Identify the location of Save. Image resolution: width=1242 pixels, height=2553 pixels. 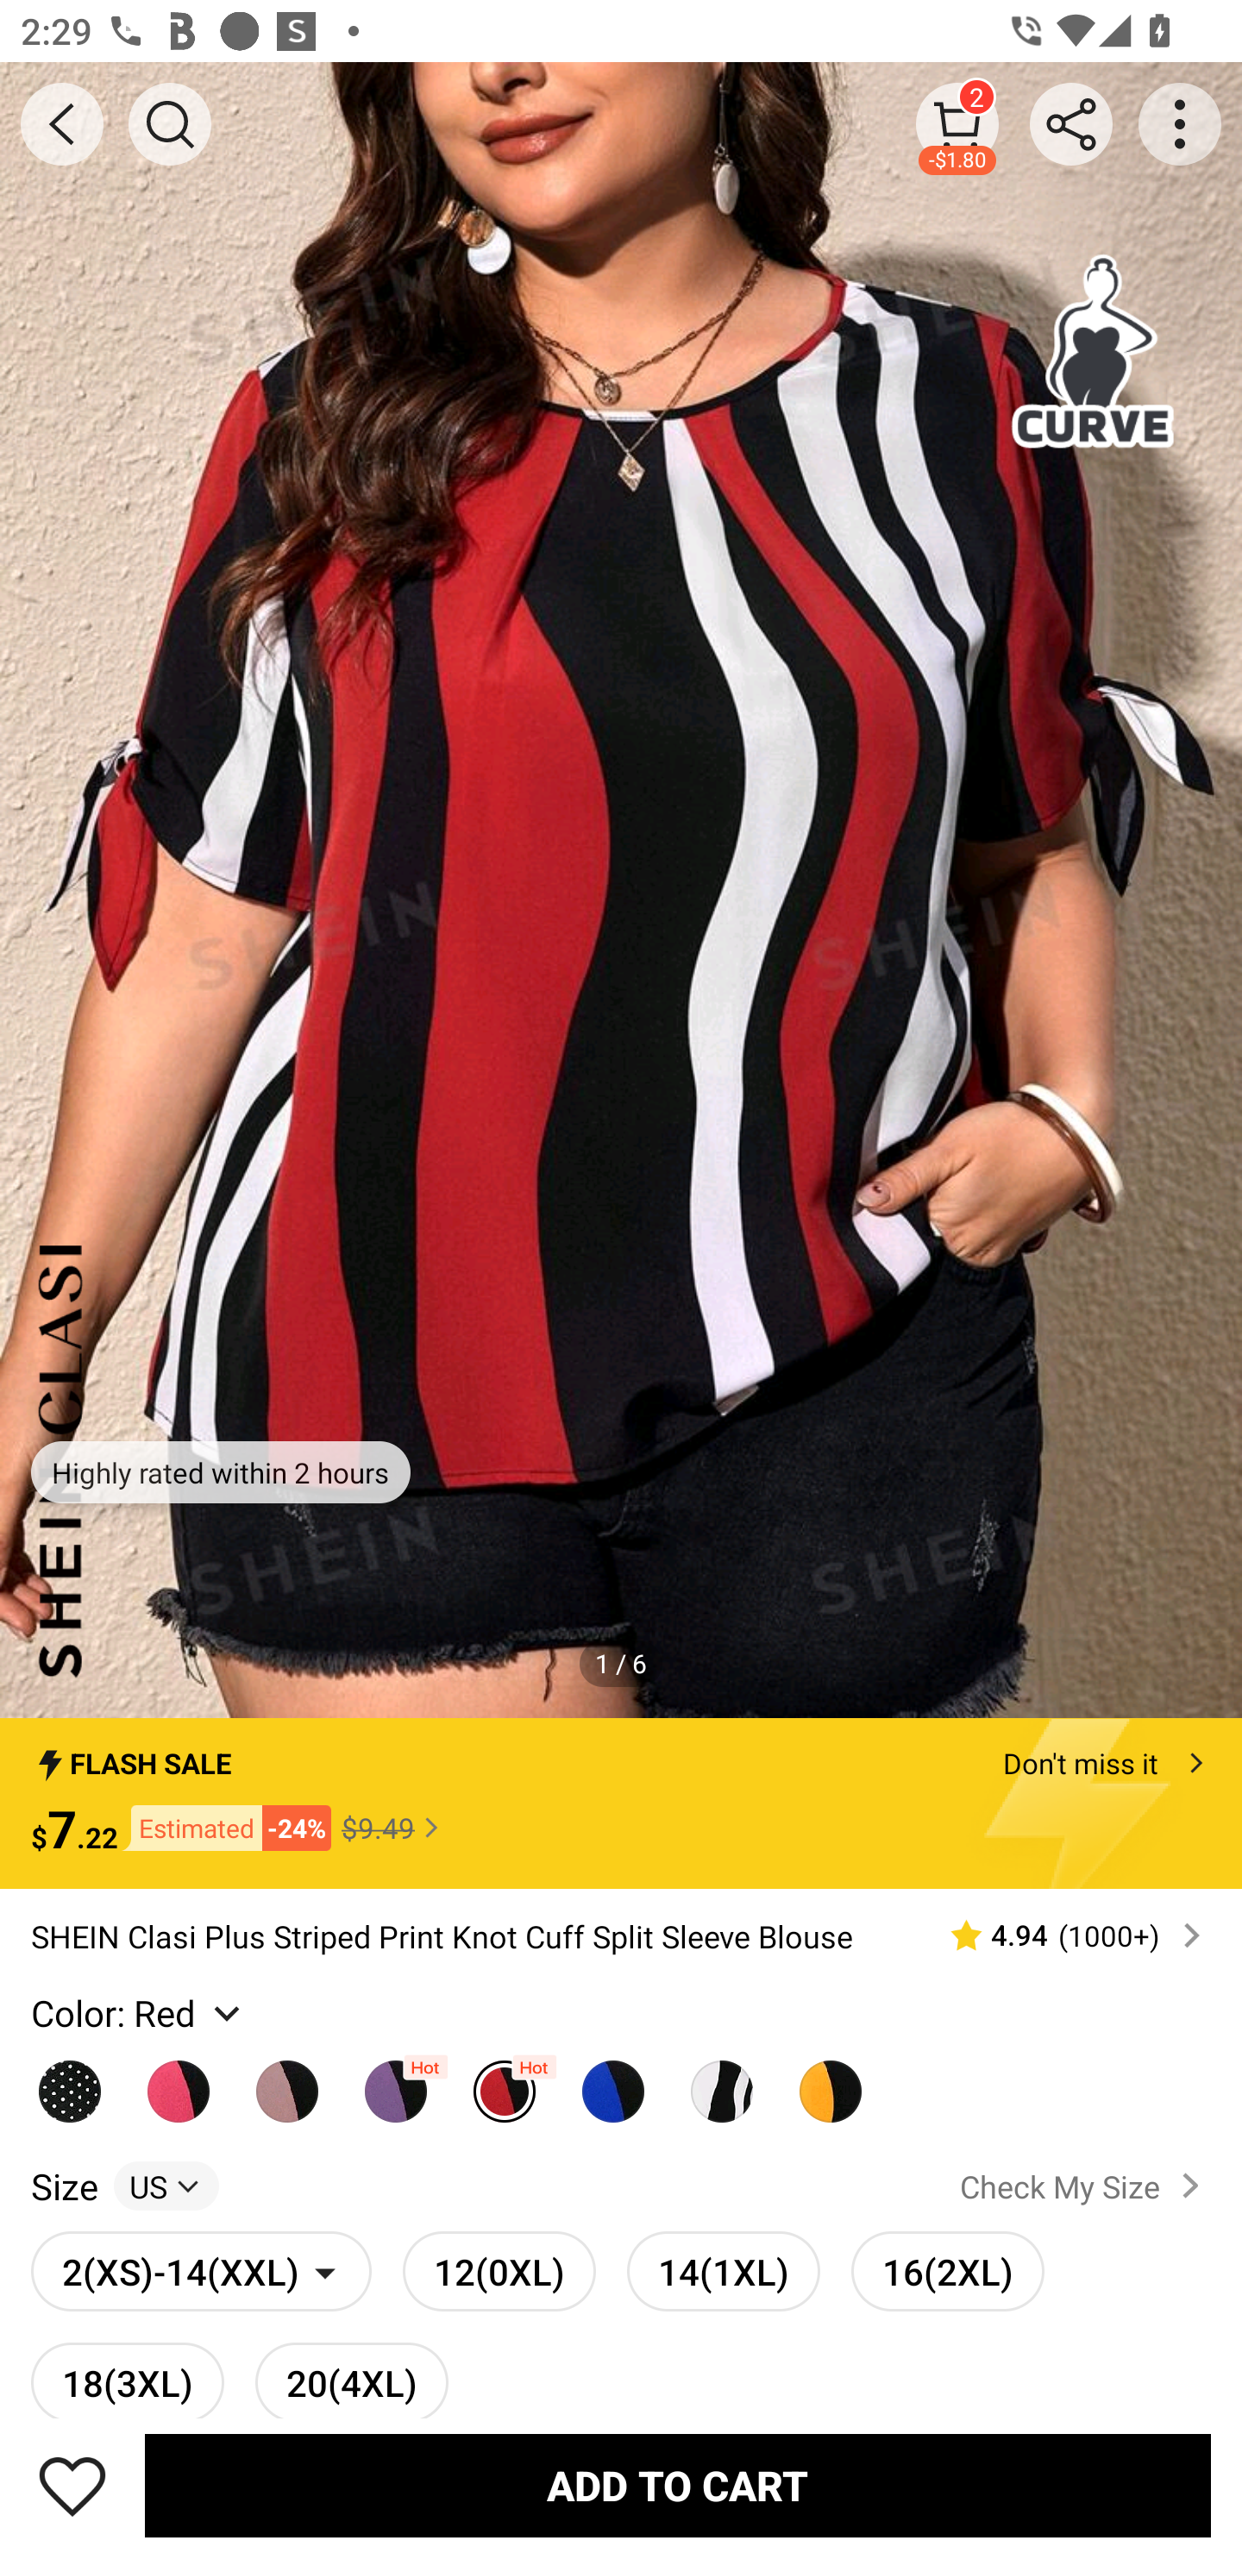
(72, 2485).